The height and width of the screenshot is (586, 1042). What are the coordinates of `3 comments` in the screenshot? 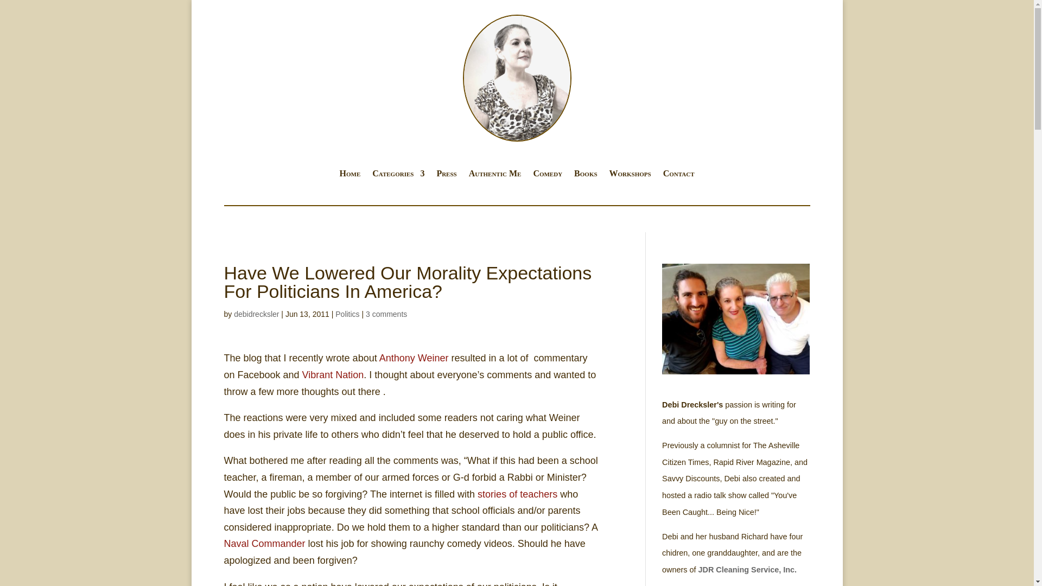 It's located at (386, 314).